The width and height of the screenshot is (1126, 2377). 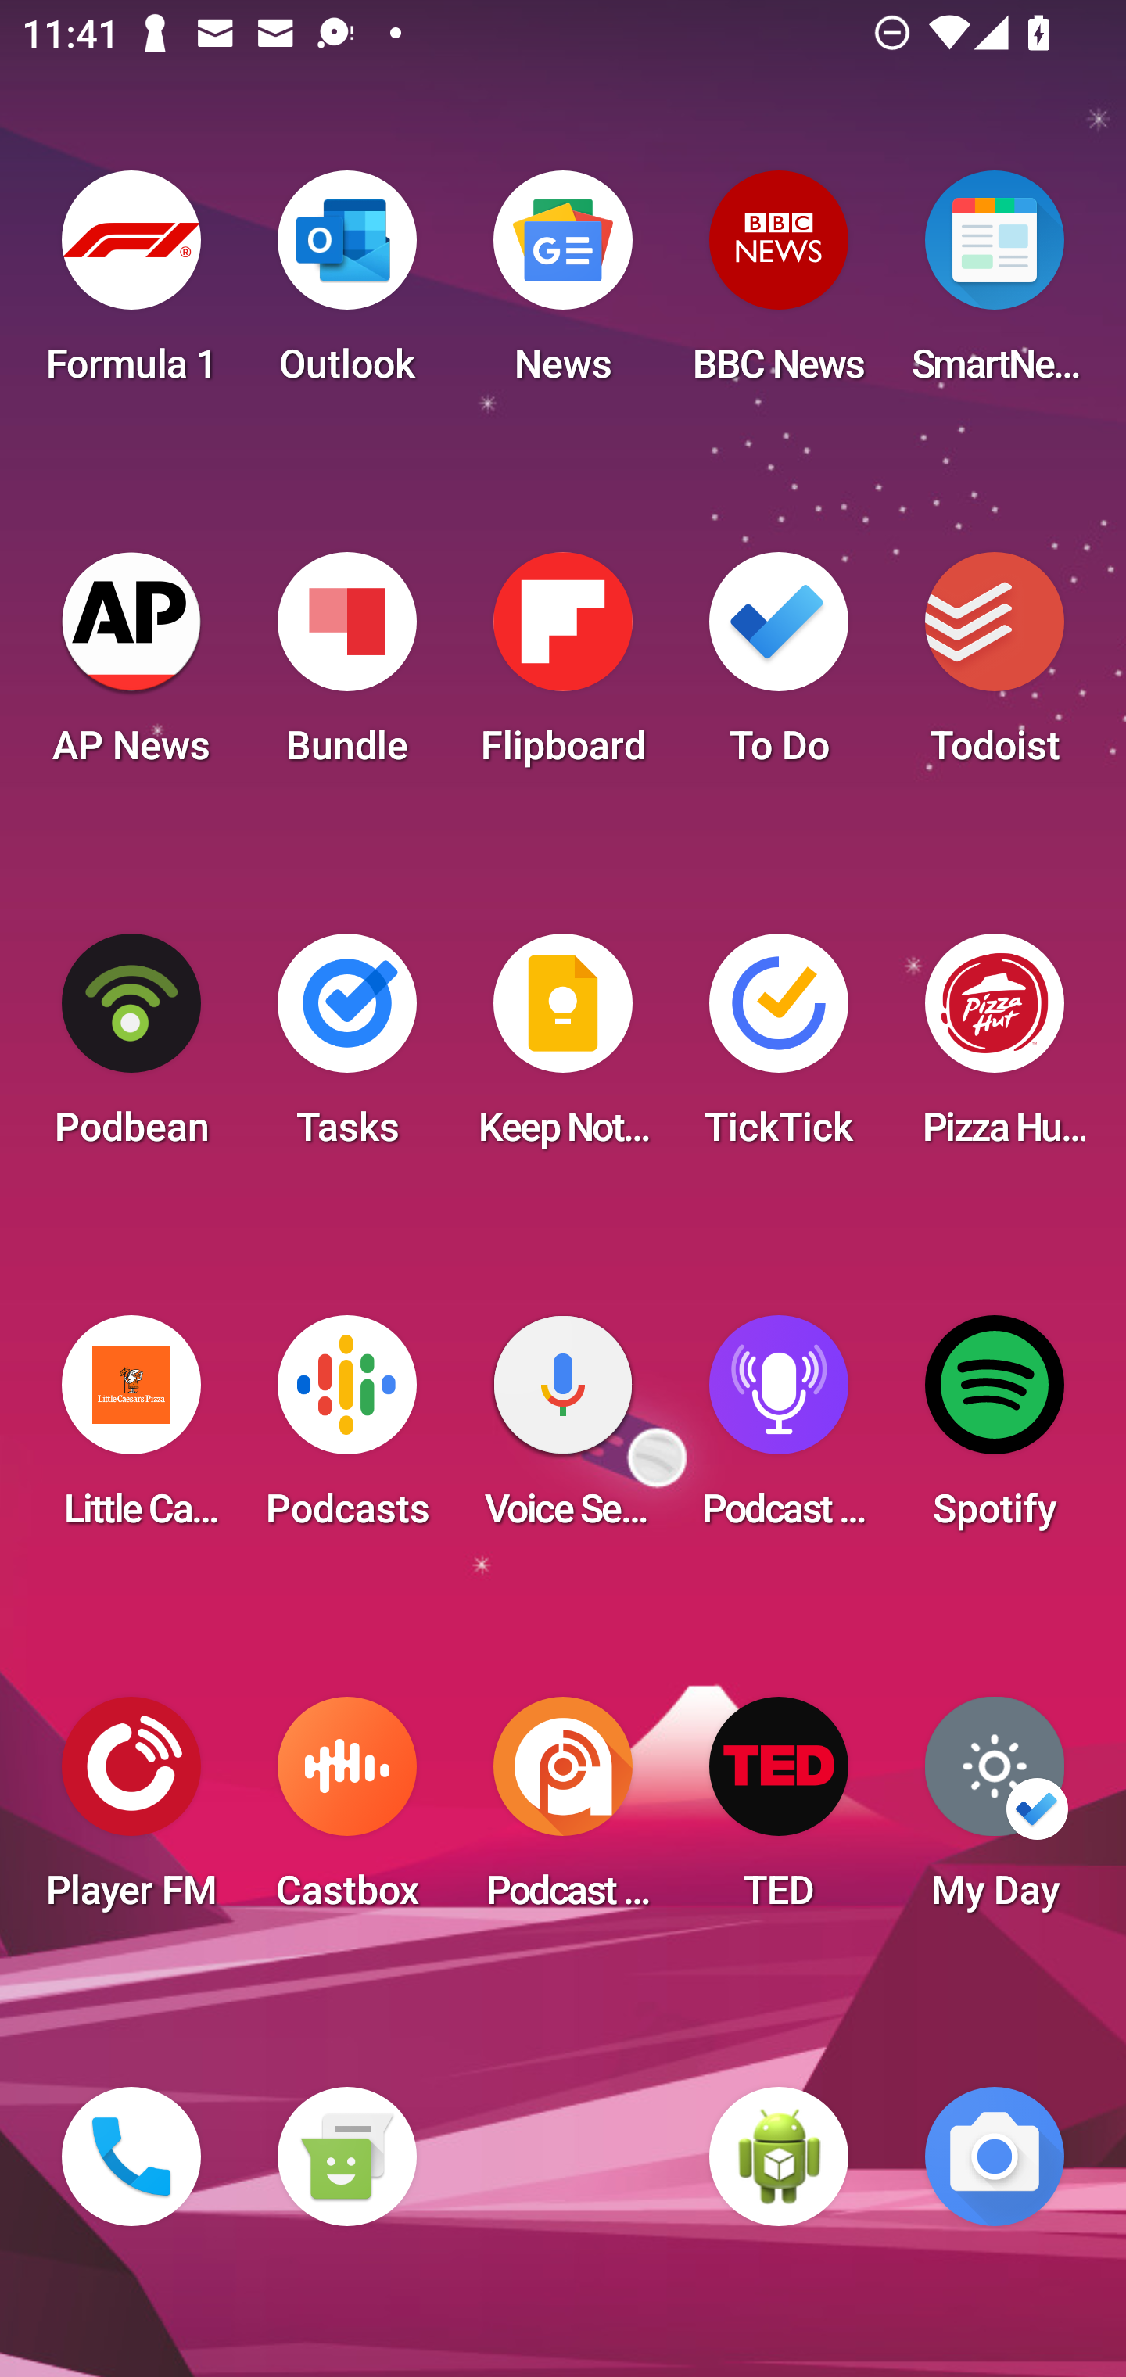 What do you see at coordinates (995, 668) in the screenshot?
I see `Todoist` at bounding box center [995, 668].